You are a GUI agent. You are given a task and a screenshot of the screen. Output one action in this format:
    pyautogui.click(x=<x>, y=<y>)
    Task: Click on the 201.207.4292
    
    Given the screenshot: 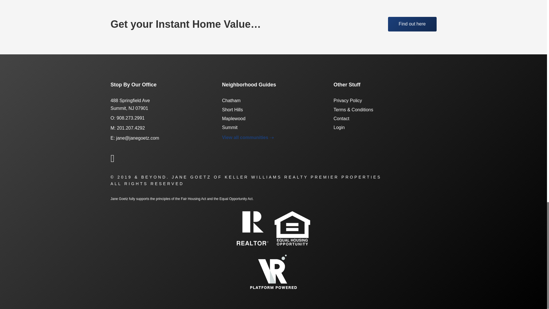 What is the action you would take?
    pyautogui.click(x=131, y=128)
    